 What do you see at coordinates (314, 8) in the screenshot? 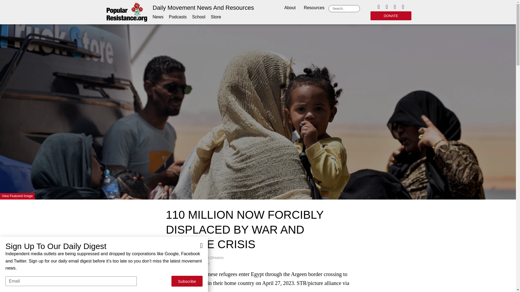
I see `Resources` at bounding box center [314, 8].